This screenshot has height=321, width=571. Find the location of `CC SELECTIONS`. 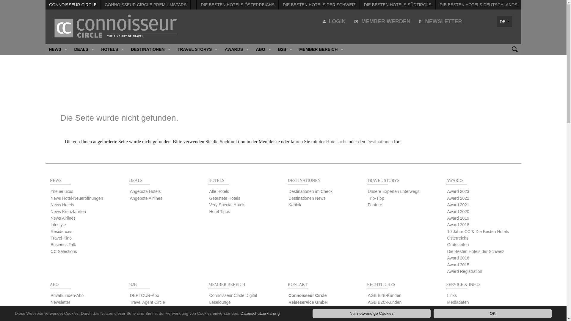

CC SELECTIONS is located at coordinates (58, 153).